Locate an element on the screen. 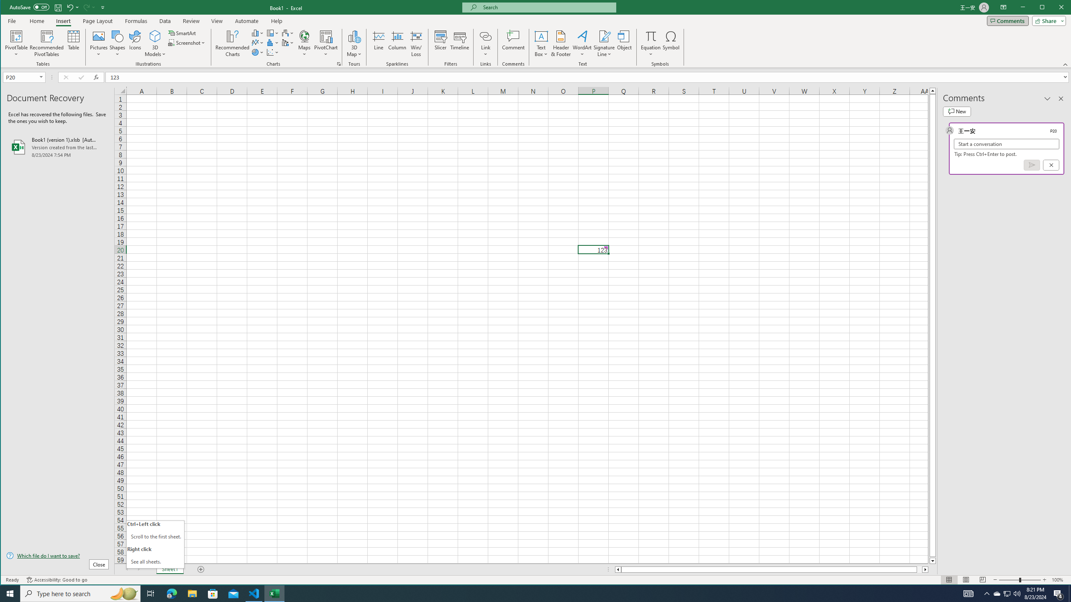  Automate is located at coordinates (305, 43).